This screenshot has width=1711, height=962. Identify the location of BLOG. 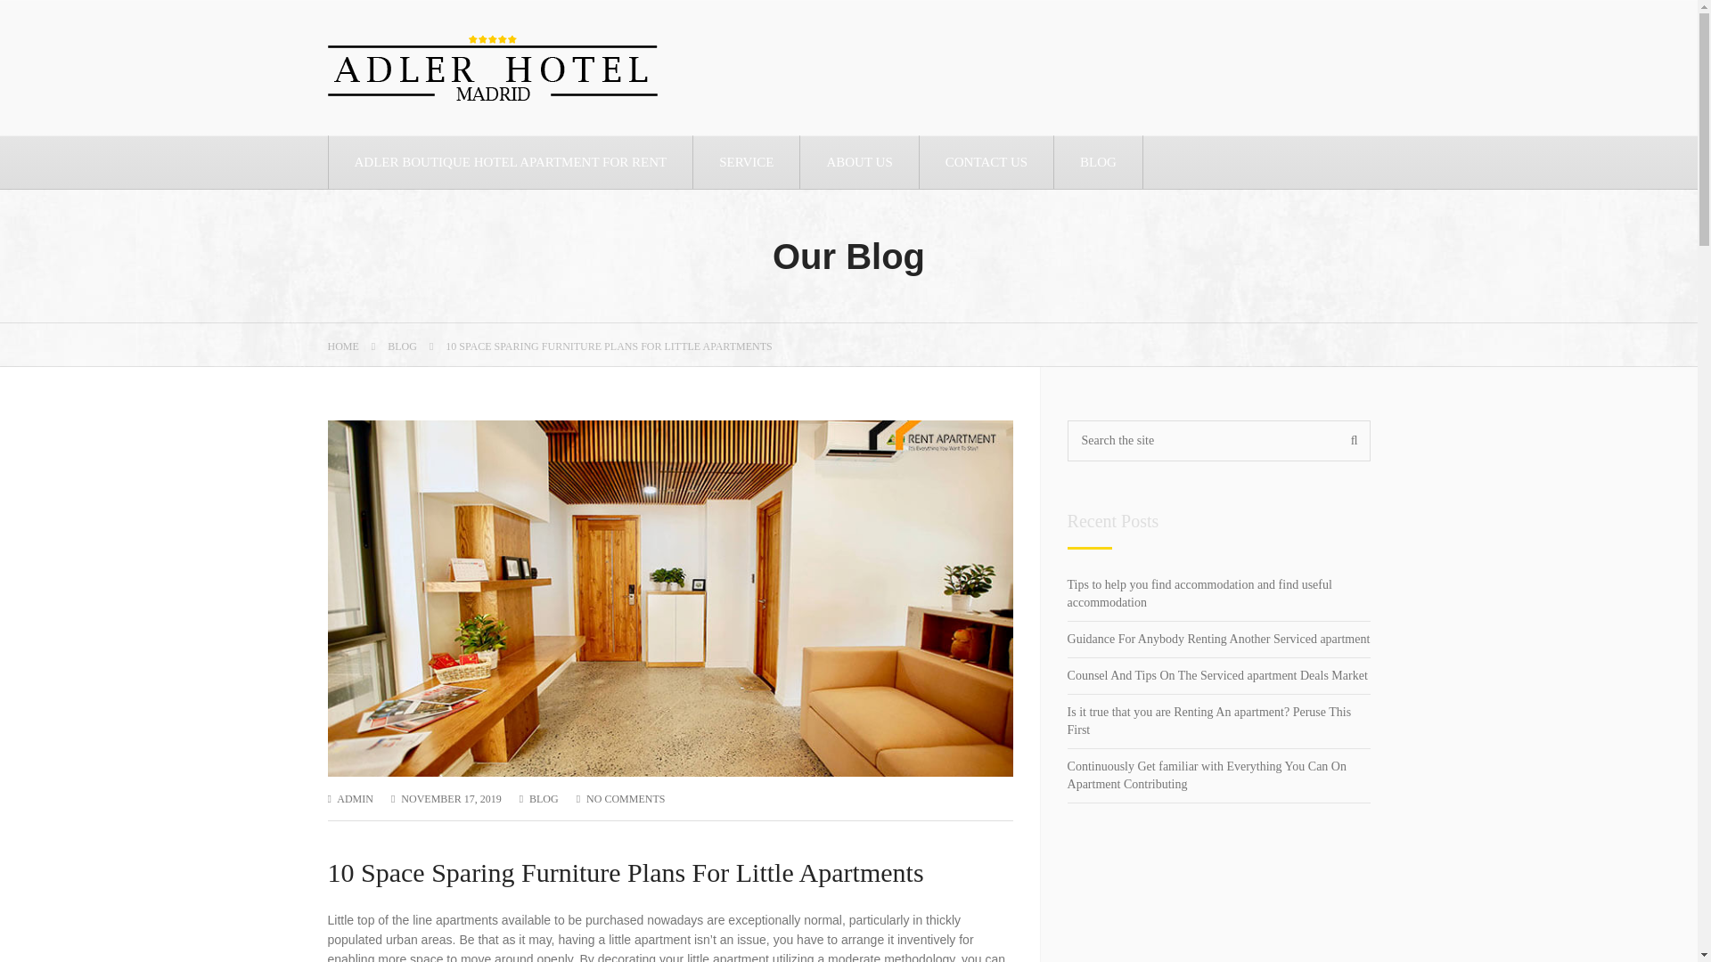
(403, 346).